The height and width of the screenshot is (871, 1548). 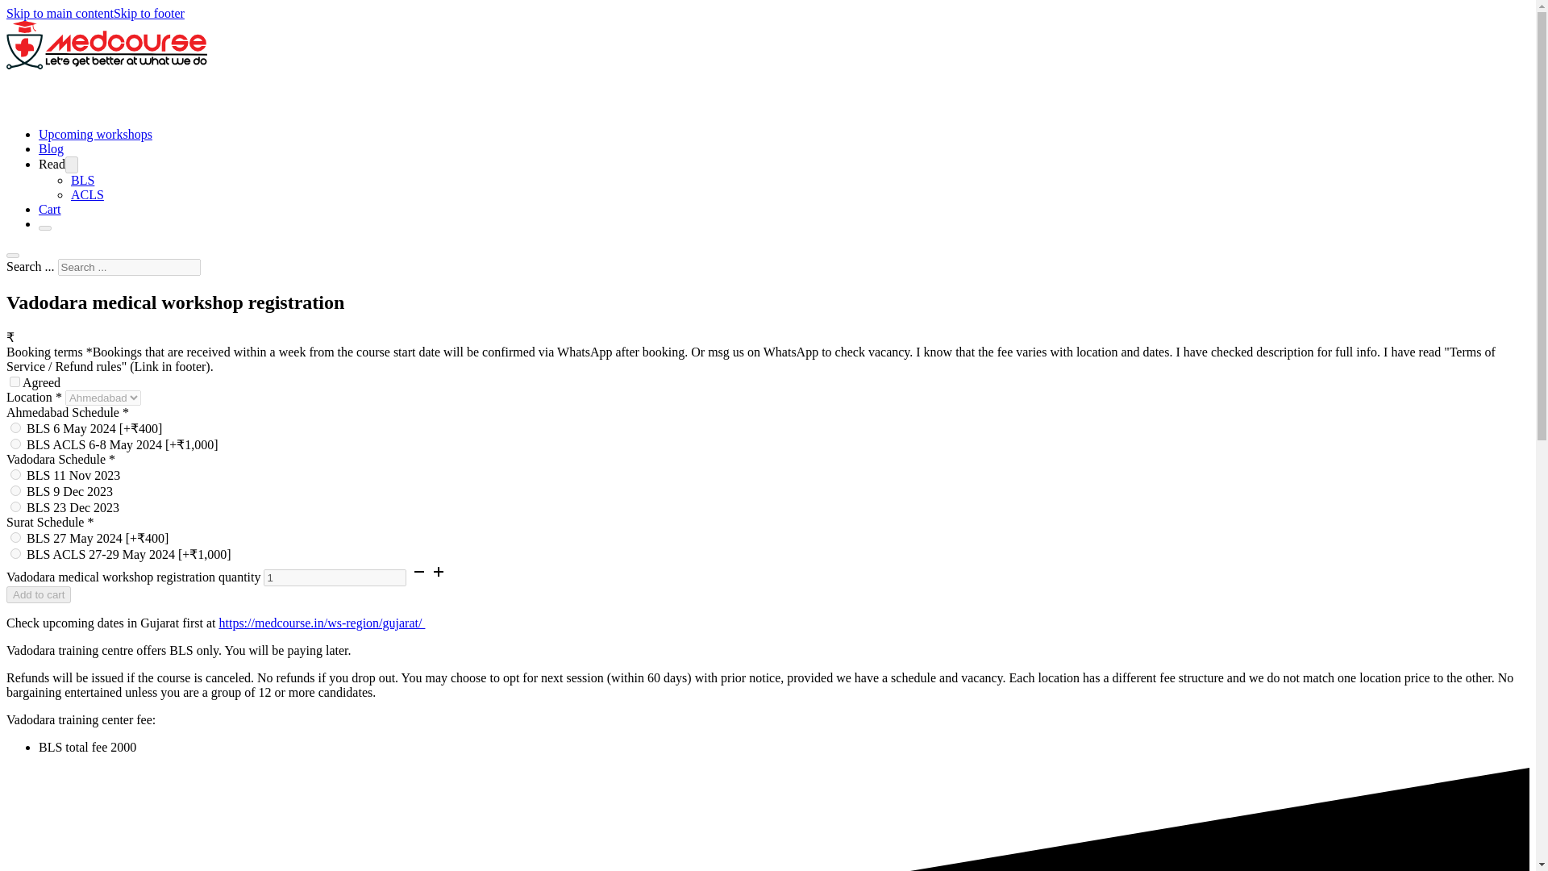 What do you see at coordinates (16, 506) in the screenshot?
I see `BLS 23 Dec 2023` at bounding box center [16, 506].